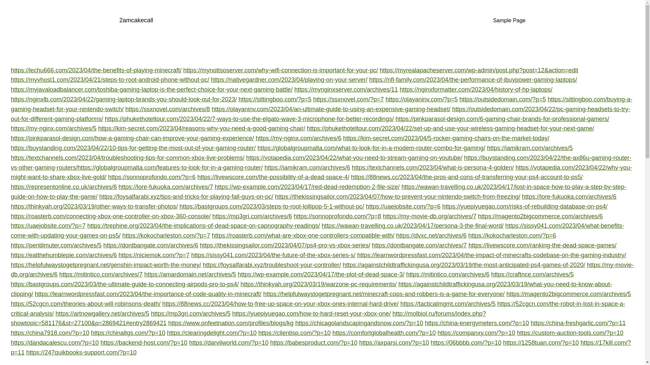 The image size is (650, 365). What do you see at coordinates (274, 177) in the screenshot?
I see `https://livewscore.com/the-possibility-of-a-dead-space-4/` at bounding box center [274, 177].